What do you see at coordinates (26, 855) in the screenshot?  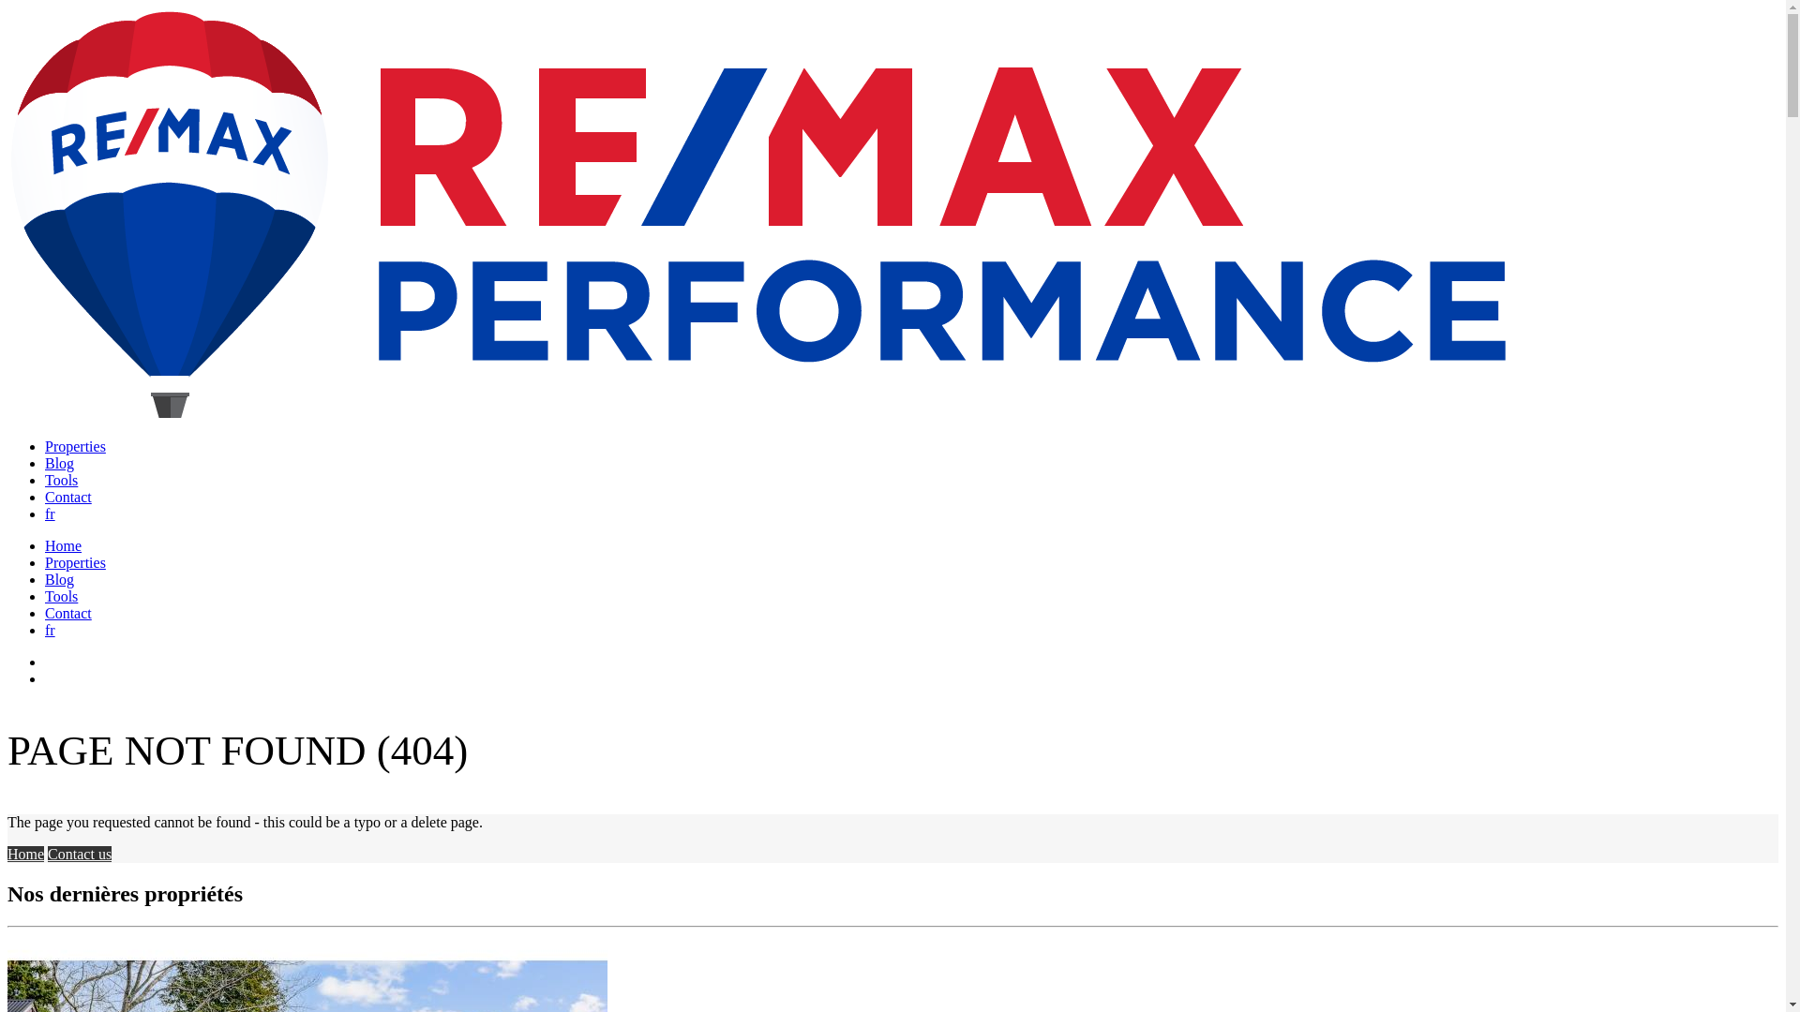 I see `Home` at bounding box center [26, 855].